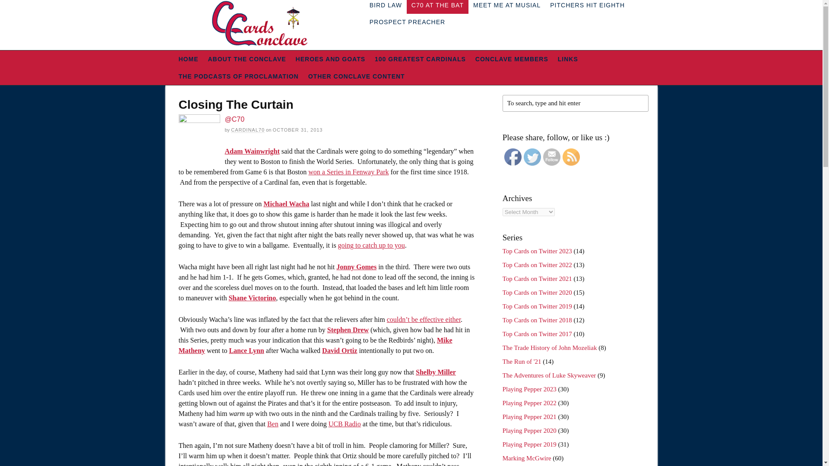 The width and height of the screenshot is (829, 466). Describe the element at coordinates (507, 7) in the screenshot. I see `MEET ME AT MUSIAL` at that location.